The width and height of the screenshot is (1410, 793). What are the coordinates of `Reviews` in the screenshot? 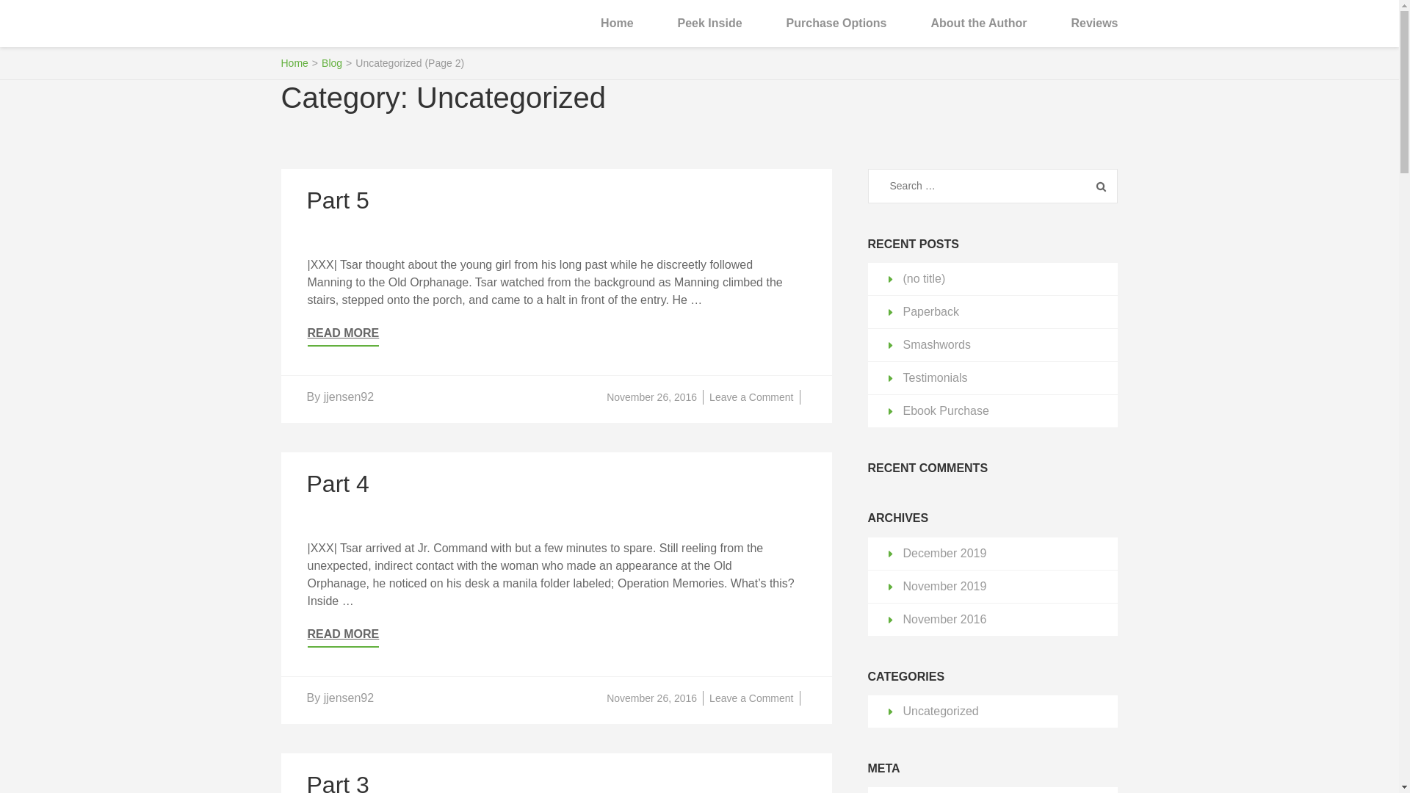 It's located at (1101, 187).